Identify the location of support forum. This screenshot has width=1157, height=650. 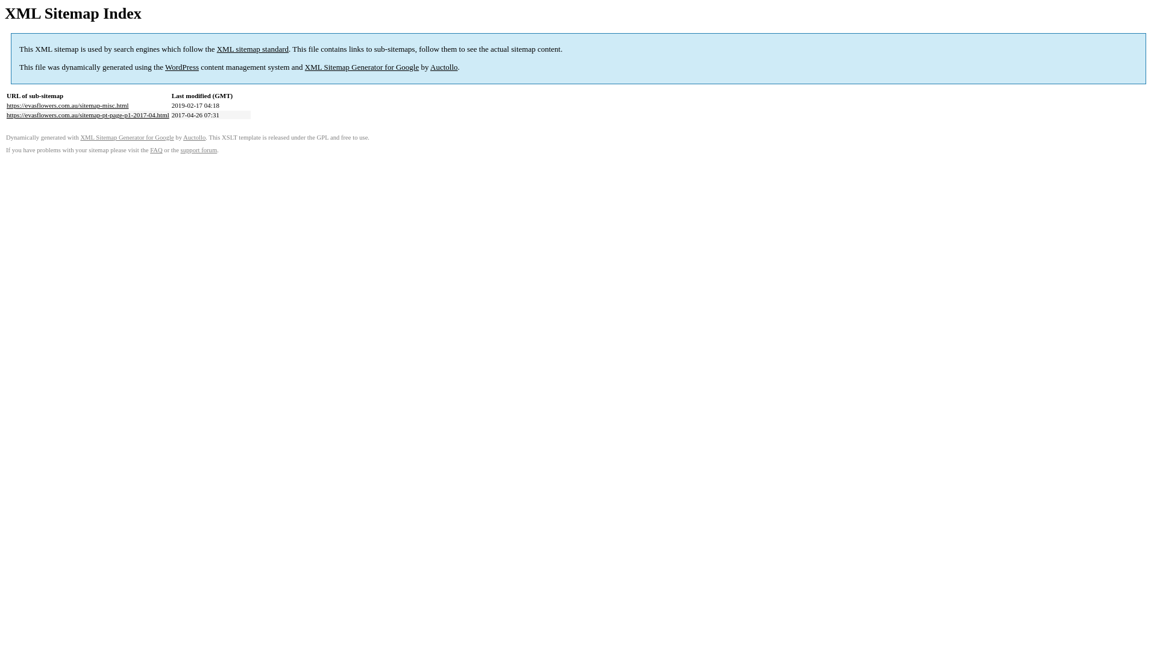
(199, 150).